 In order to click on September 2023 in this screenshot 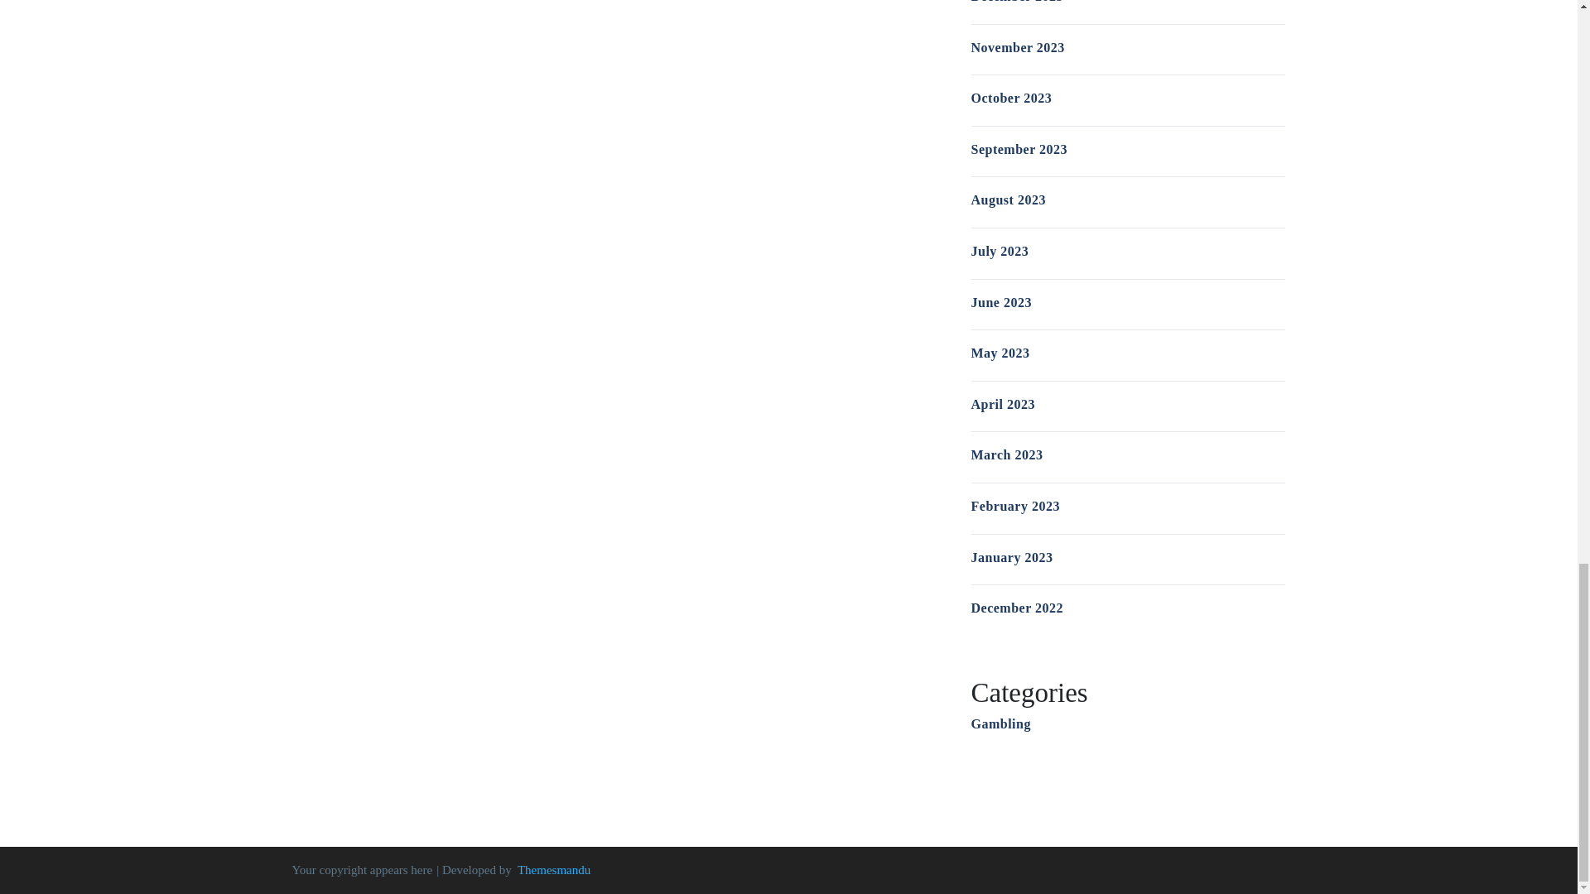, I will do `click(1019, 149)`.